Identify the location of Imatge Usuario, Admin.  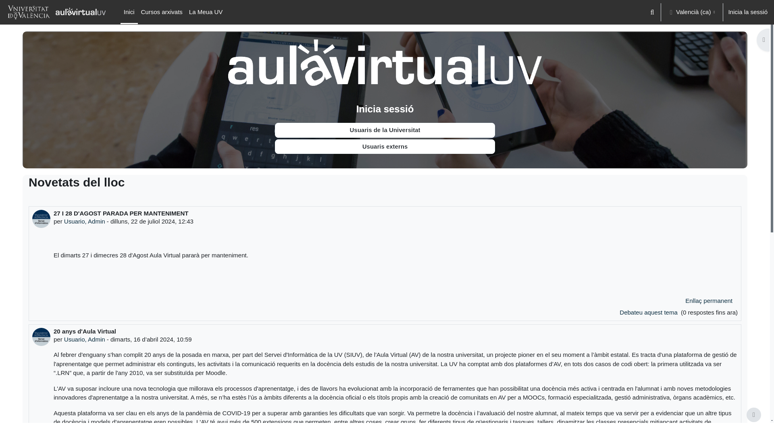
(41, 337).